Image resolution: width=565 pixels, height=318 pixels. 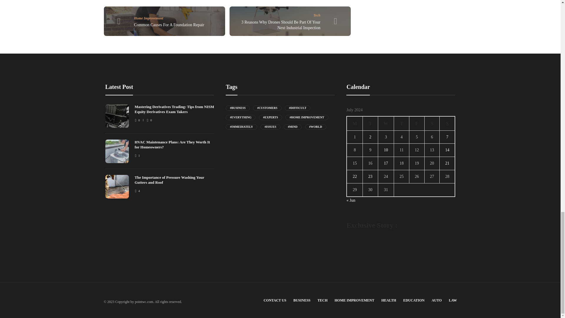 What do you see at coordinates (355, 123) in the screenshot?
I see `Monday` at bounding box center [355, 123].